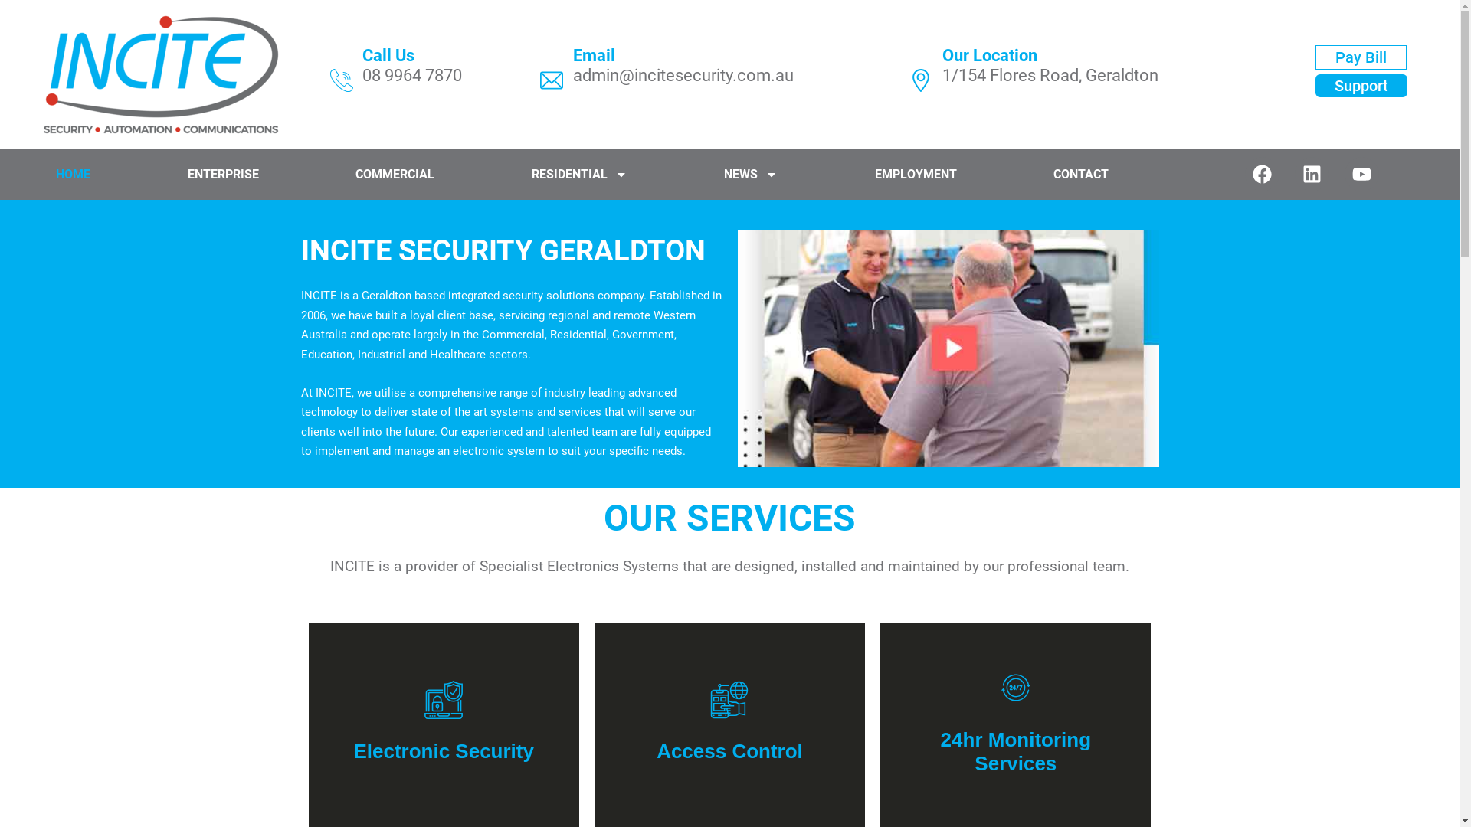 Image resolution: width=1471 pixels, height=827 pixels. Describe the element at coordinates (1361, 57) in the screenshot. I see `Pay Bill` at that location.